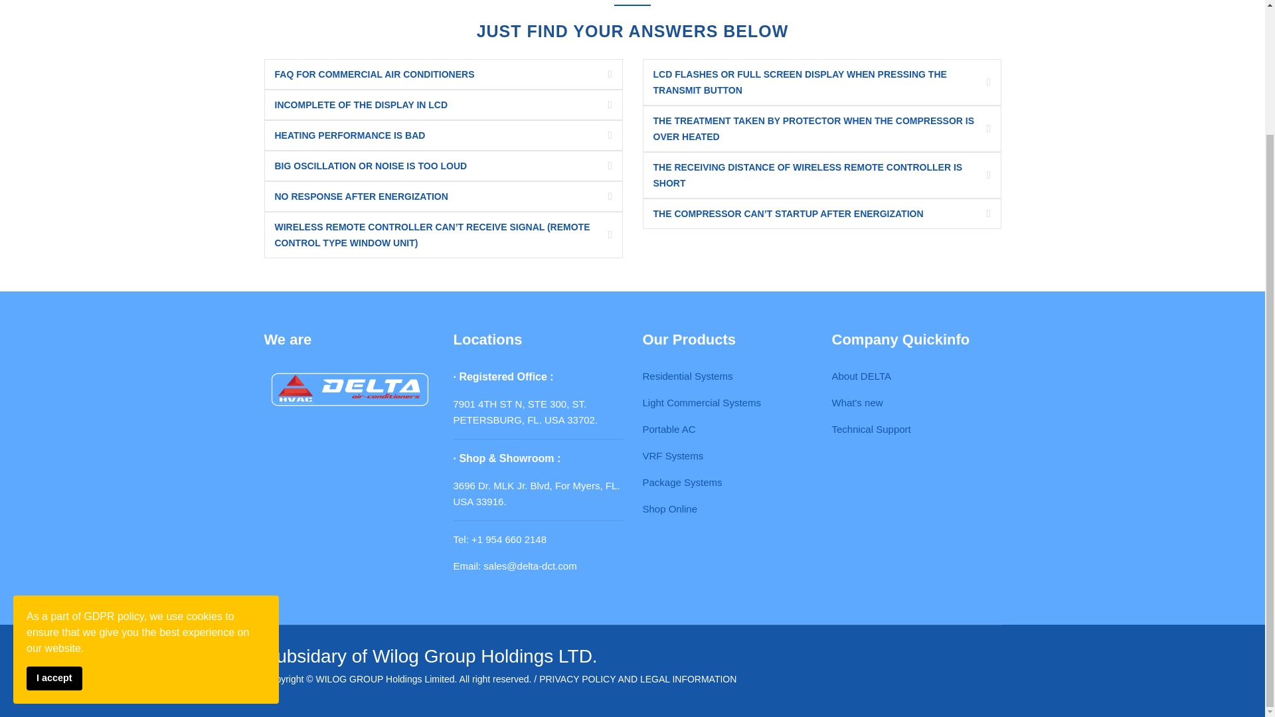 This screenshot has width=1275, height=717. I want to click on About DELTA, so click(861, 376).